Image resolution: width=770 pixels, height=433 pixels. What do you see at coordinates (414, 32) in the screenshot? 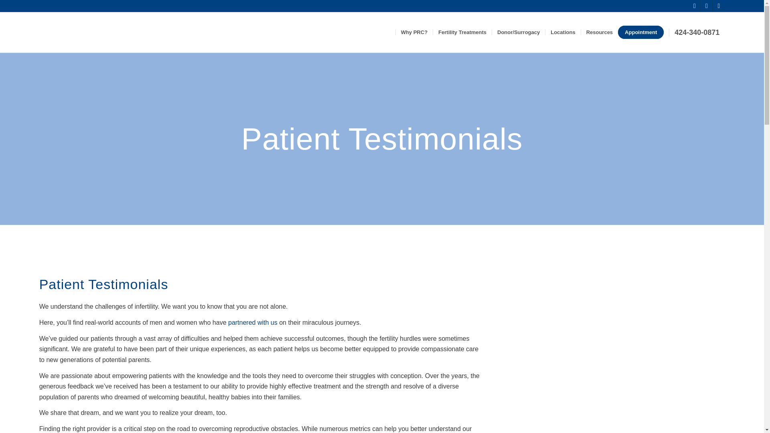
I see `Why PRC?` at bounding box center [414, 32].